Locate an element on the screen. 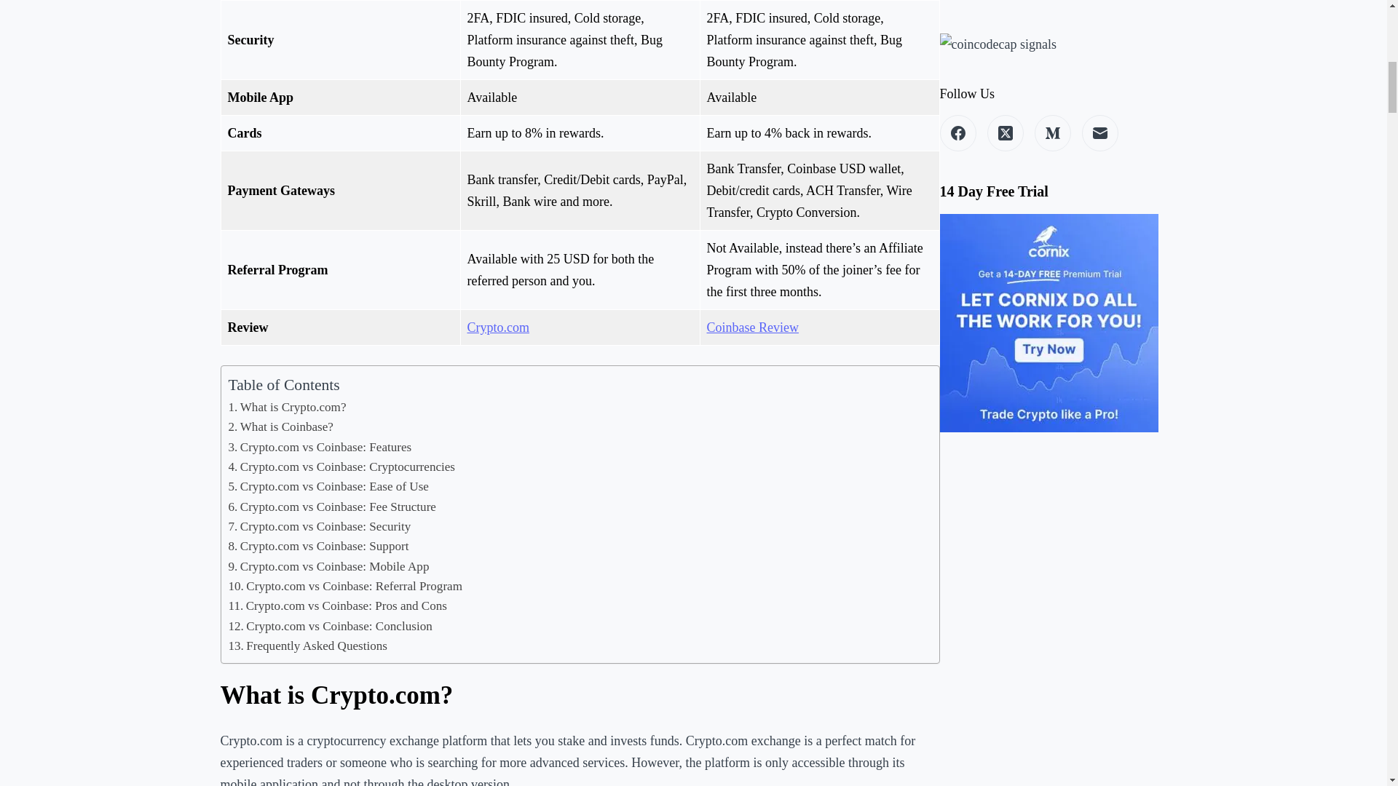 This screenshot has height=786, width=1398. Crypto.com vs Coinbase: Mobile App is located at coordinates (329, 566).